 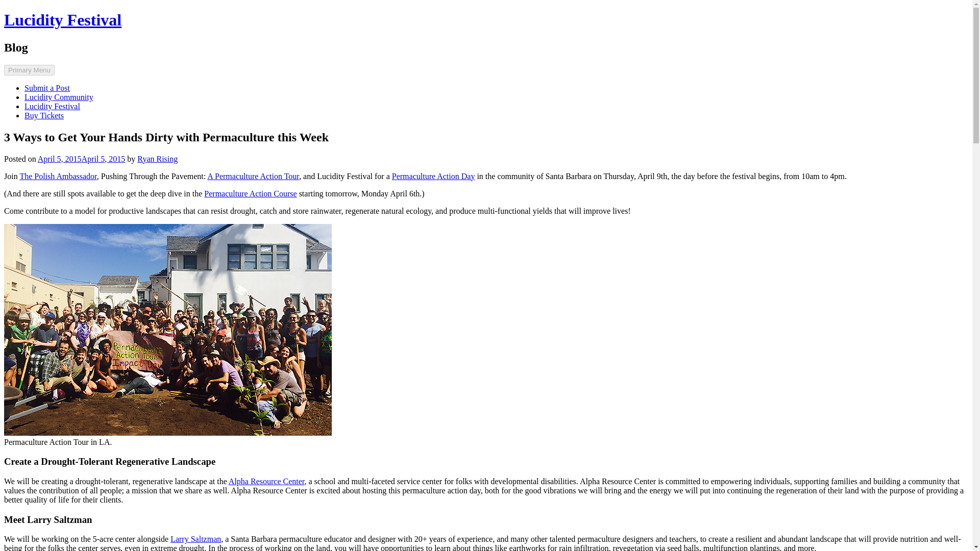 I want to click on Permaculture Action Course, so click(x=250, y=193).